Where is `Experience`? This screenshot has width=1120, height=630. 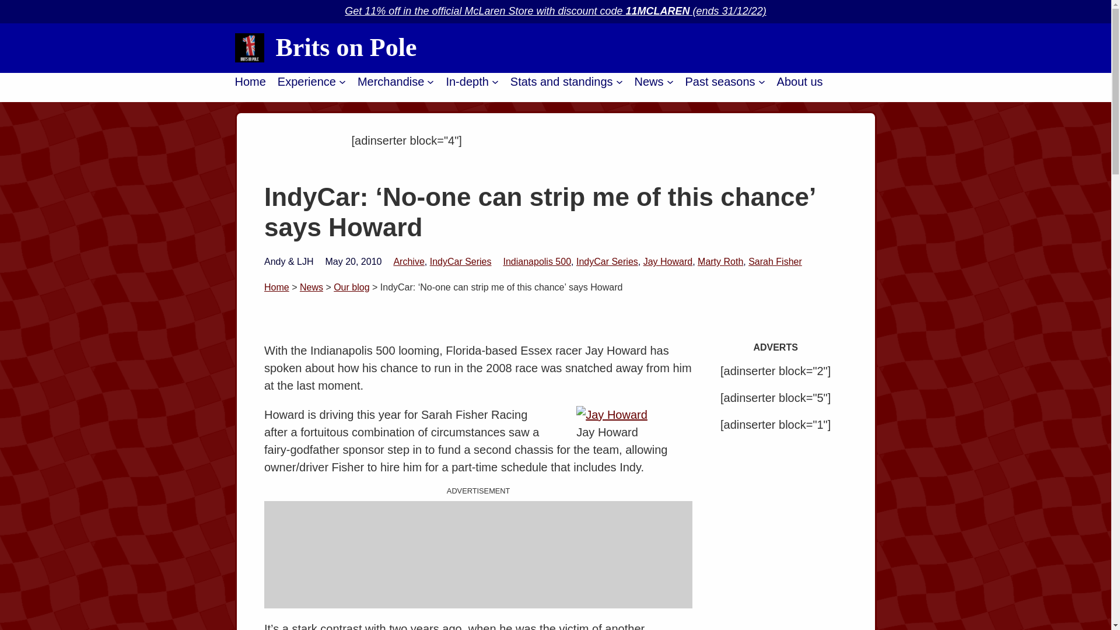
Experience is located at coordinates (307, 82).